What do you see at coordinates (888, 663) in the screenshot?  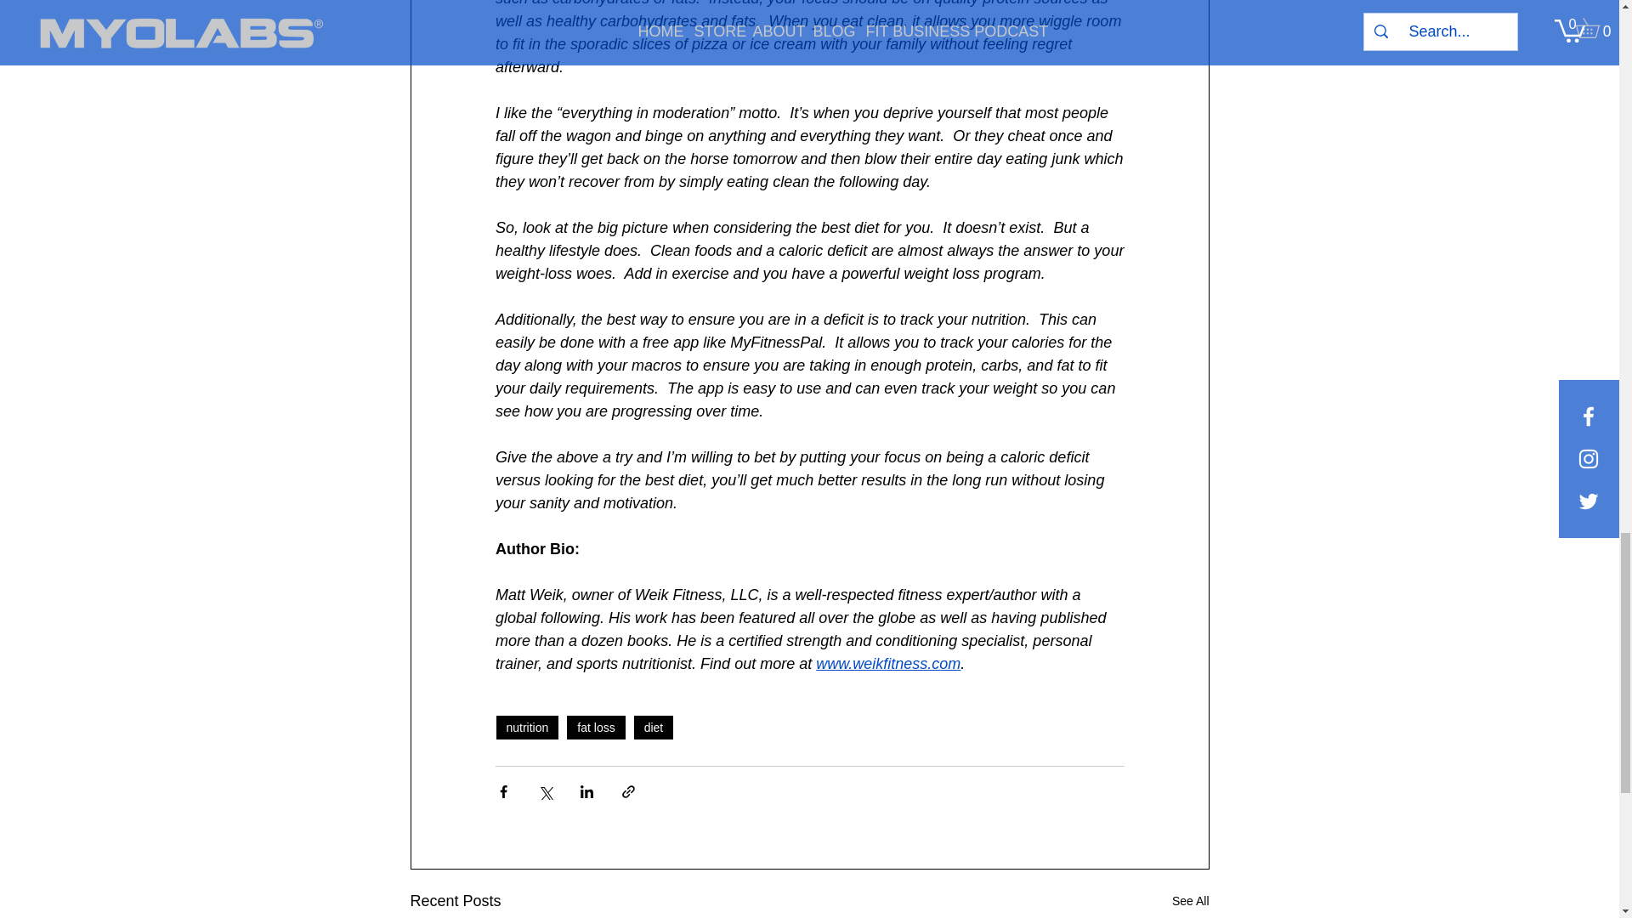 I see `www.weikfitness.com` at bounding box center [888, 663].